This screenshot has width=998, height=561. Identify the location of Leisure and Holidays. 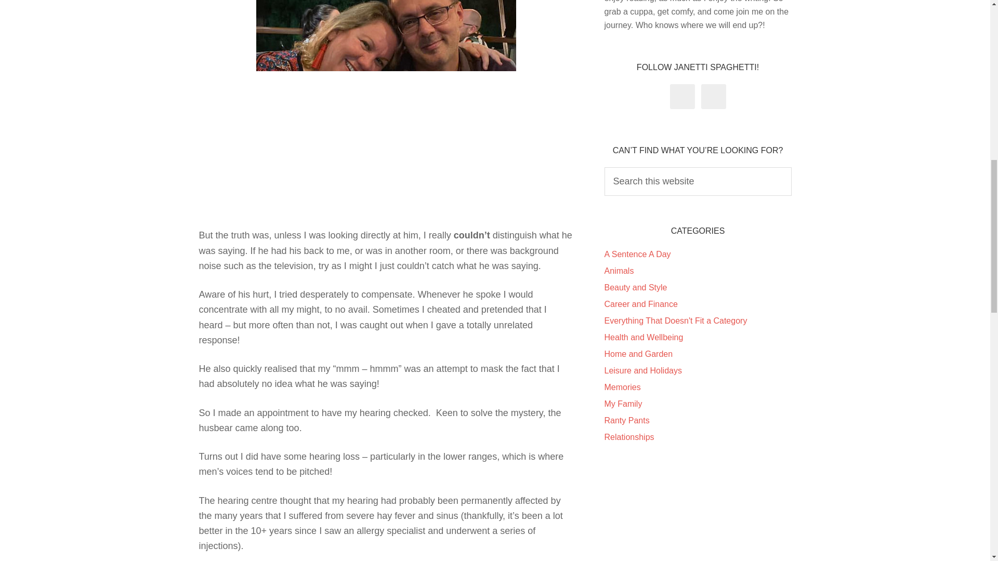
(642, 371).